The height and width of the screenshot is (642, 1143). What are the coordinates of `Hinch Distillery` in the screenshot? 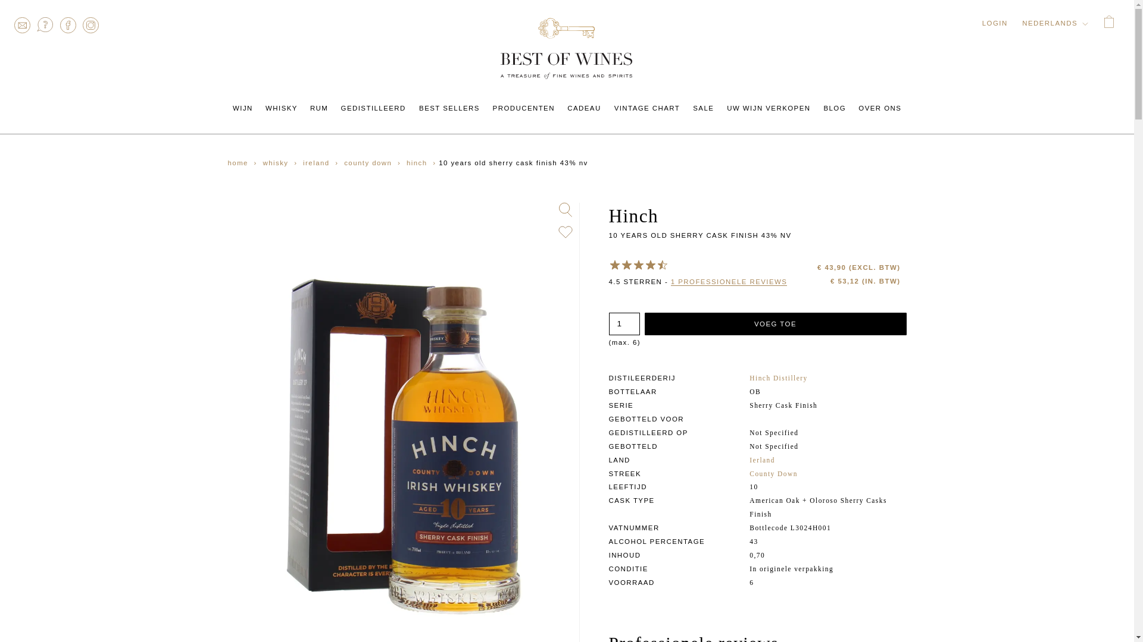 It's located at (778, 377).